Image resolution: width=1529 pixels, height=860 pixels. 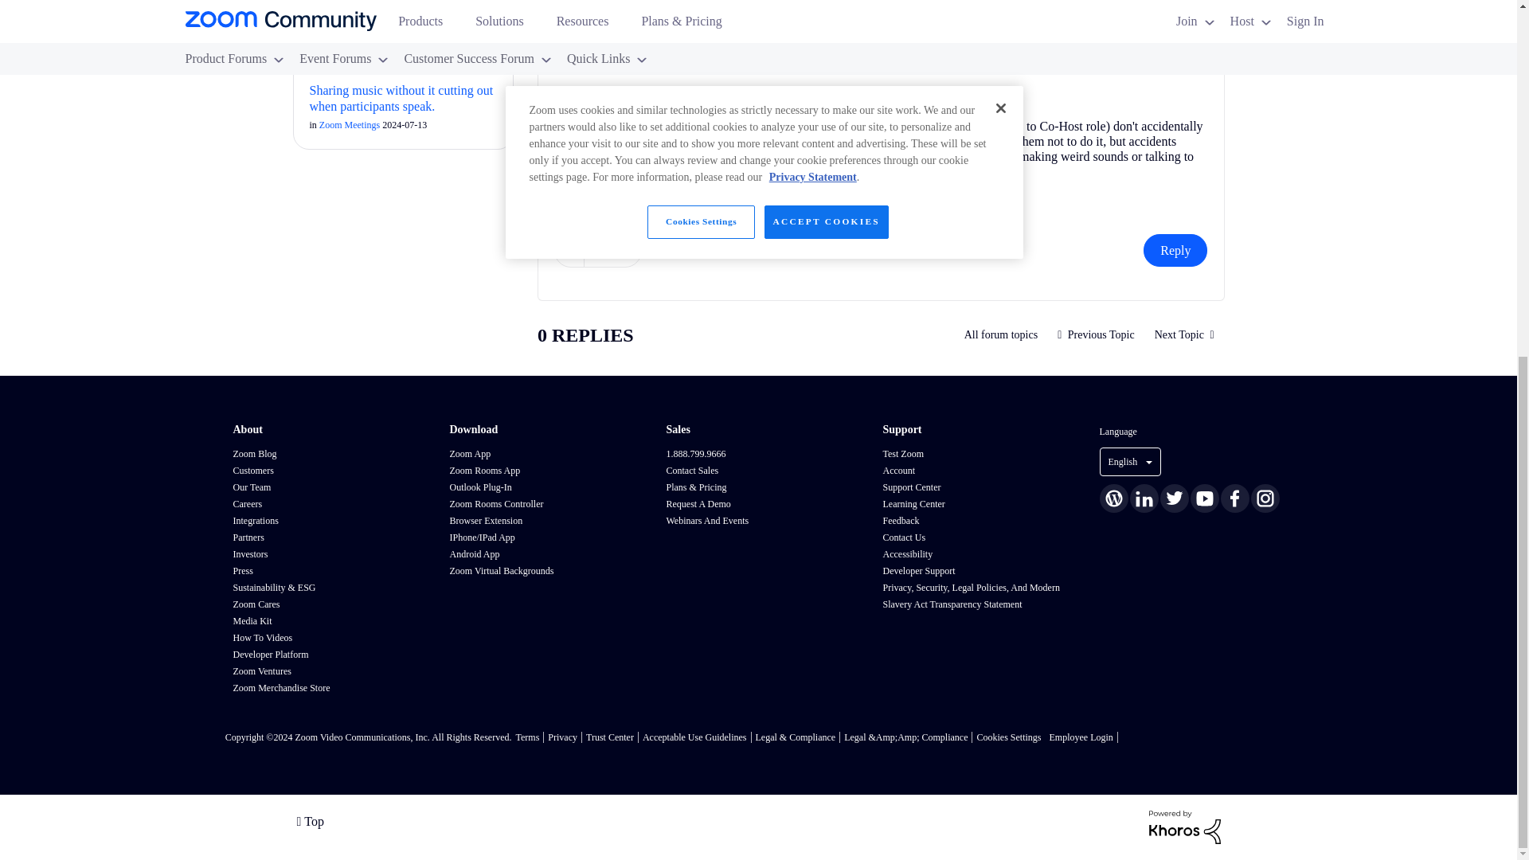 What do you see at coordinates (309, 820) in the screenshot?
I see `Top` at bounding box center [309, 820].